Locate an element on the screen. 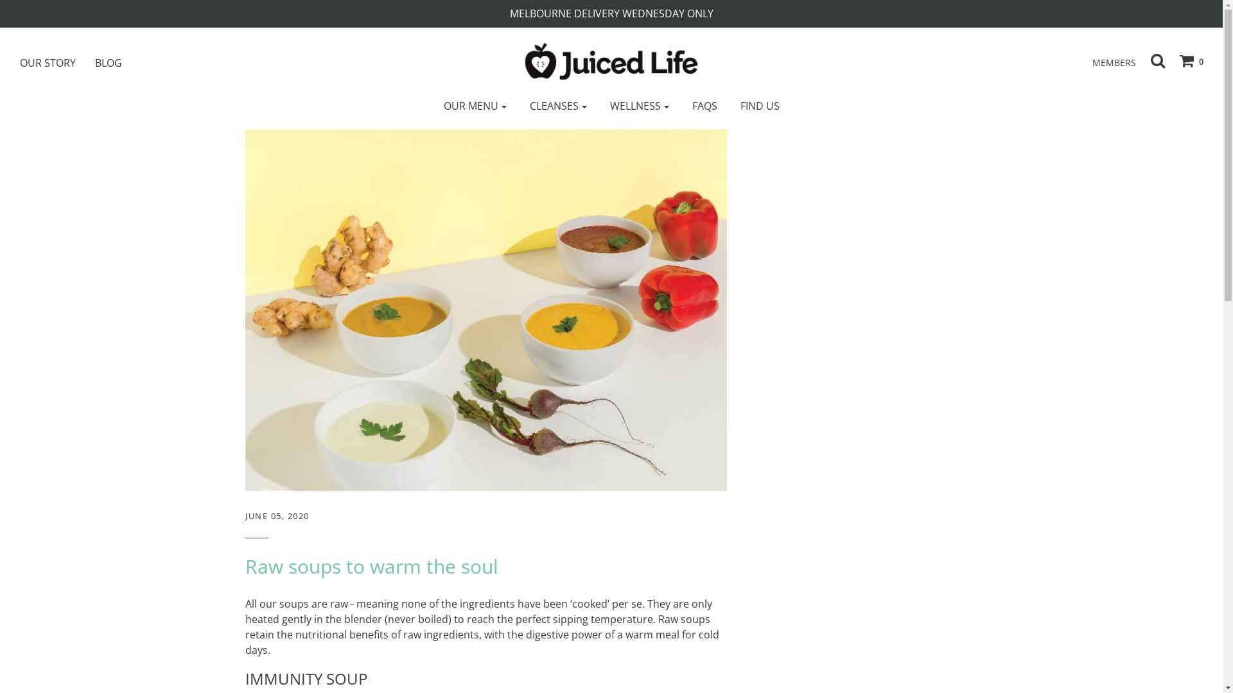 The height and width of the screenshot is (693, 1233). WELLNESS is located at coordinates (639, 106).